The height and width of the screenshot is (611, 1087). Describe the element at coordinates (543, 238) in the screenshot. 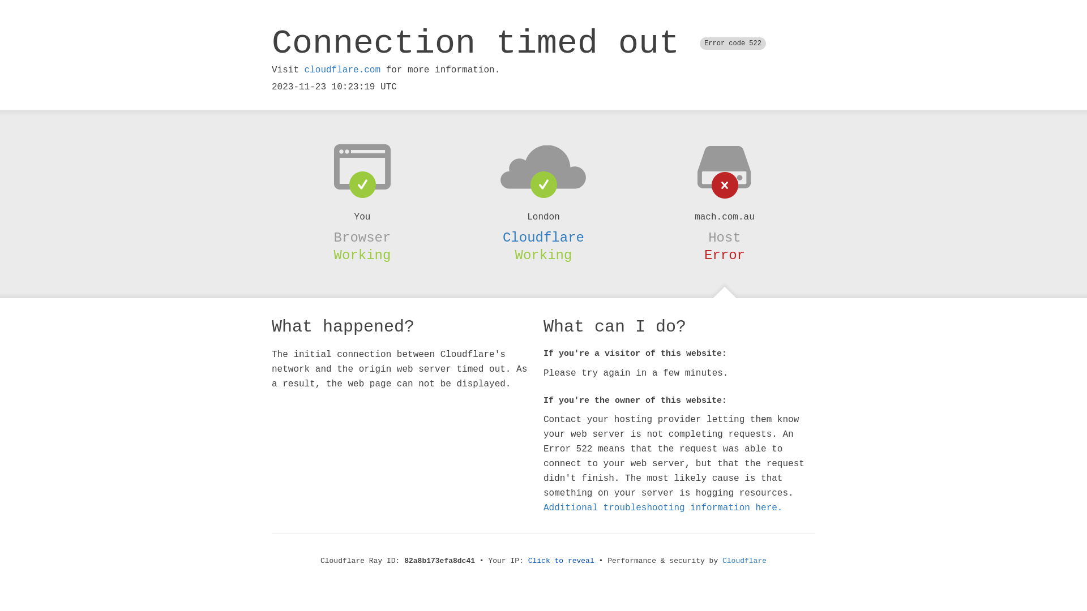

I see `Cloudflare` at that location.